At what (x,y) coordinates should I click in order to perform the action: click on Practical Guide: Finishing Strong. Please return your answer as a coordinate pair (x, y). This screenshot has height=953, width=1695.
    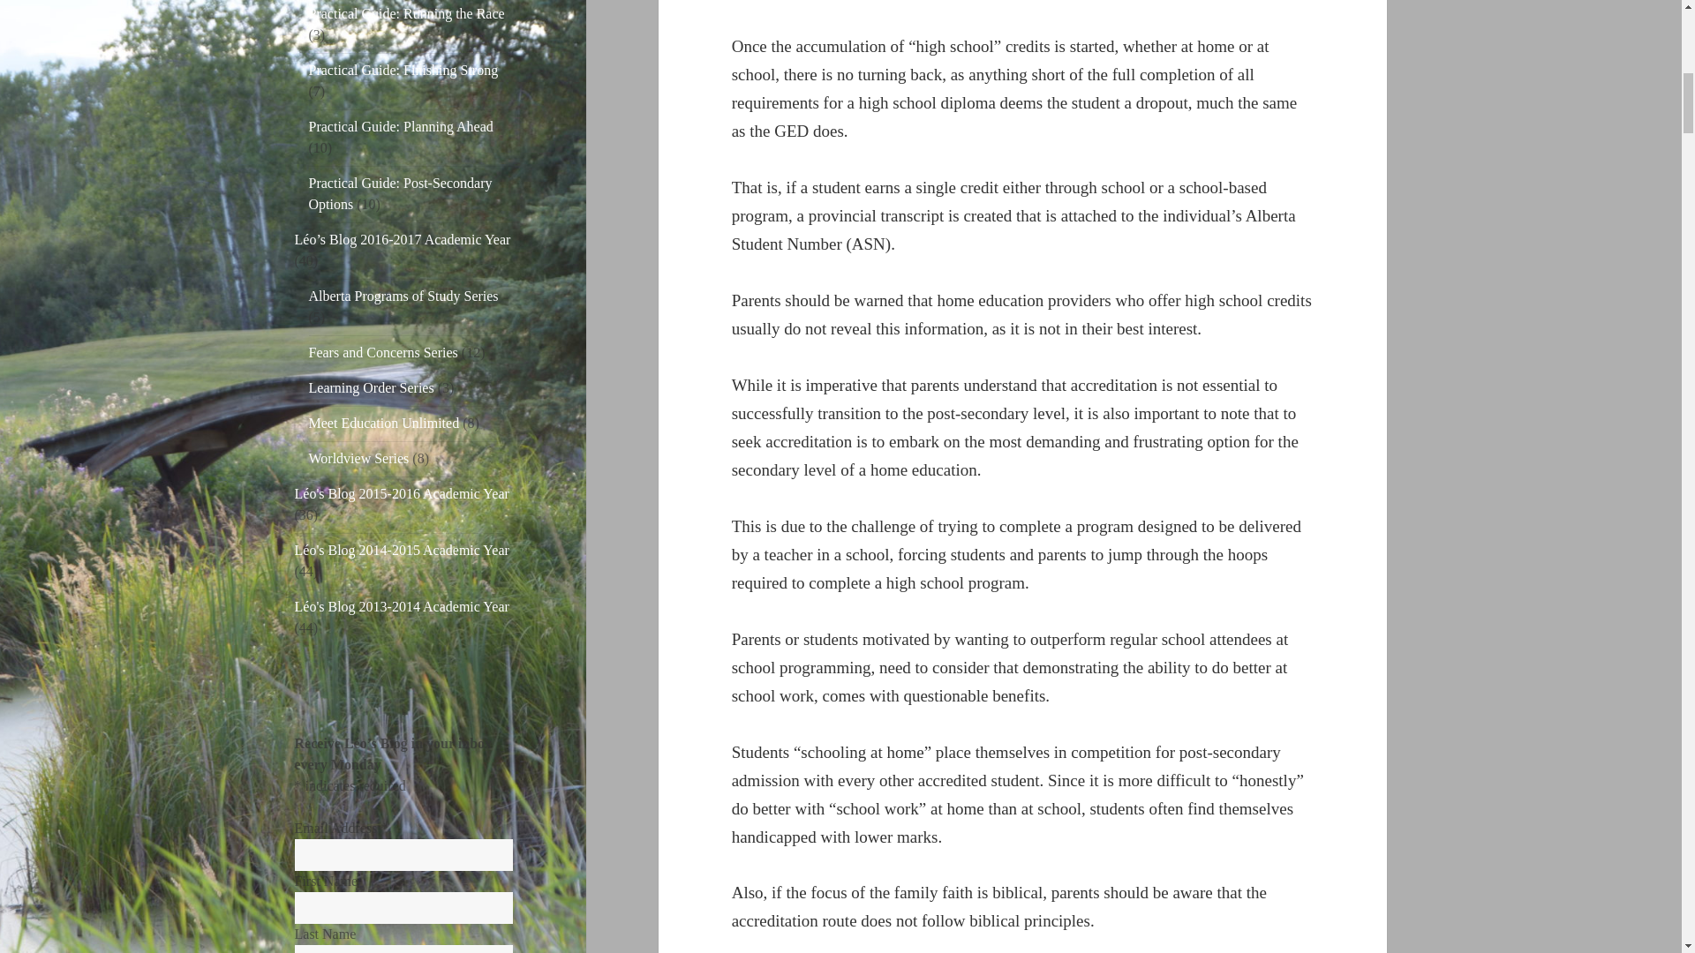
    Looking at the image, I should click on (403, 70).